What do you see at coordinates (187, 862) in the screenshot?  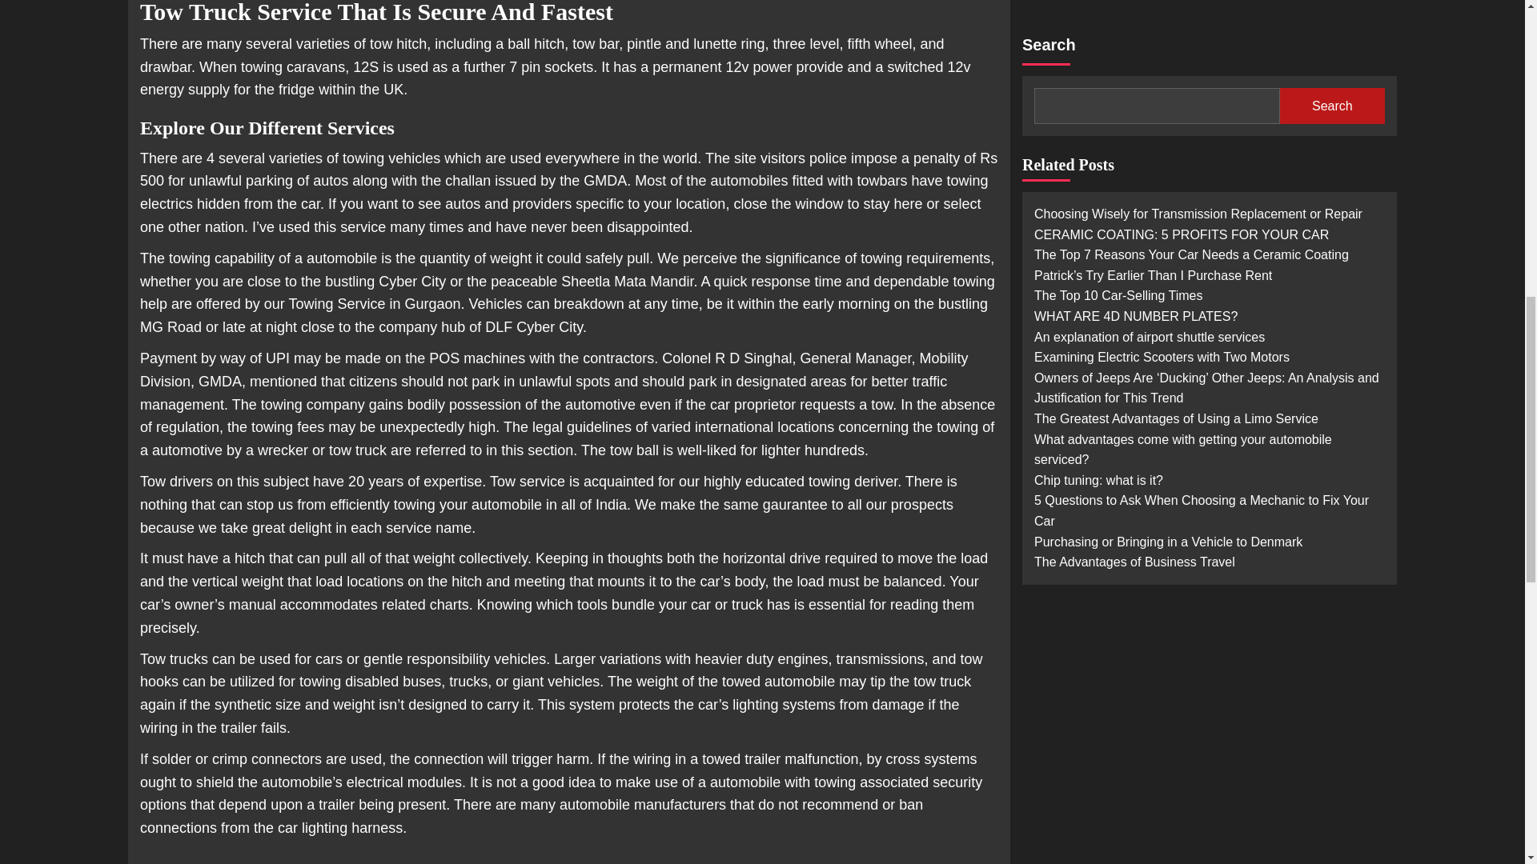 I see `english` at bounding box center [187, 862].